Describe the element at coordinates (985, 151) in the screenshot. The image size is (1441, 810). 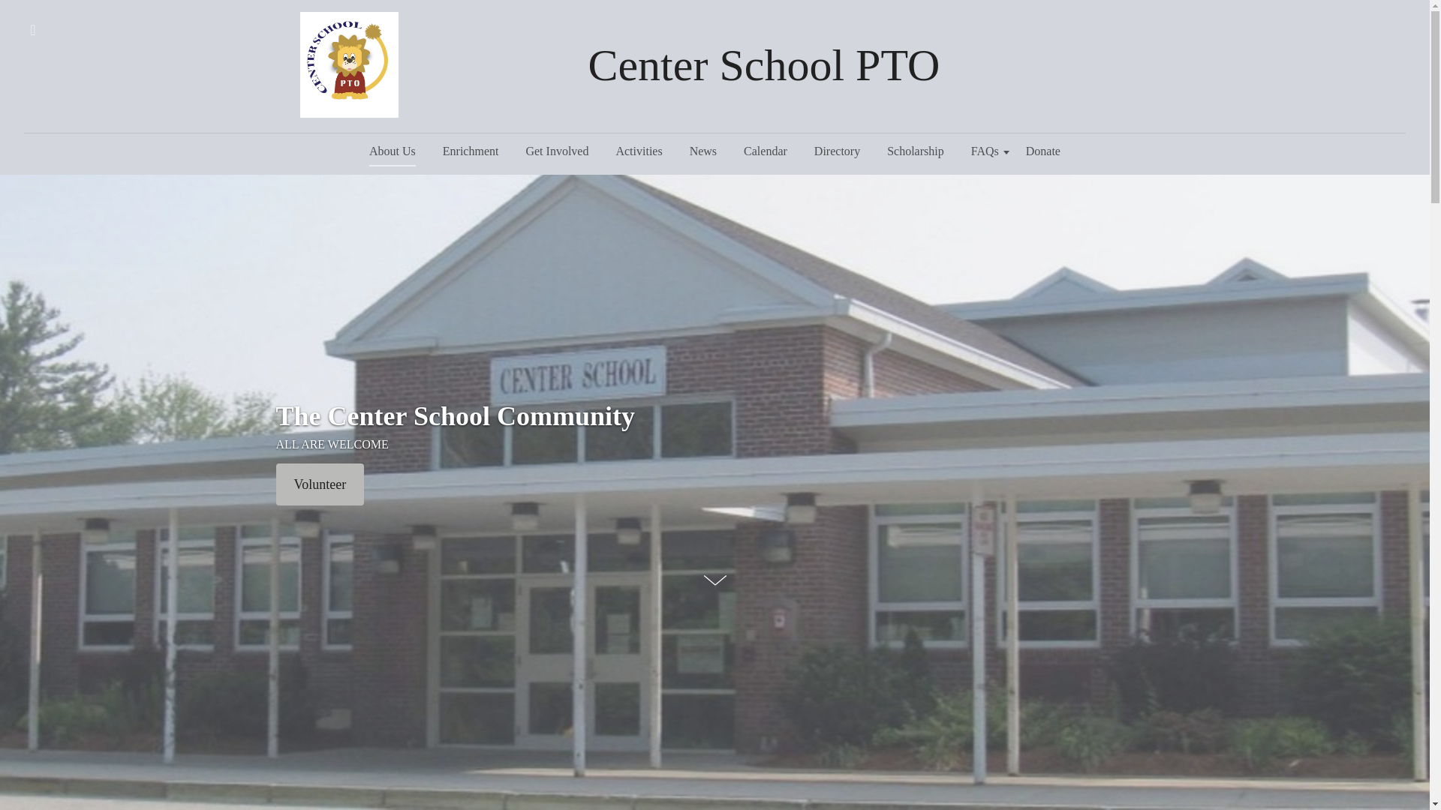
I see `FAQs` at that location.